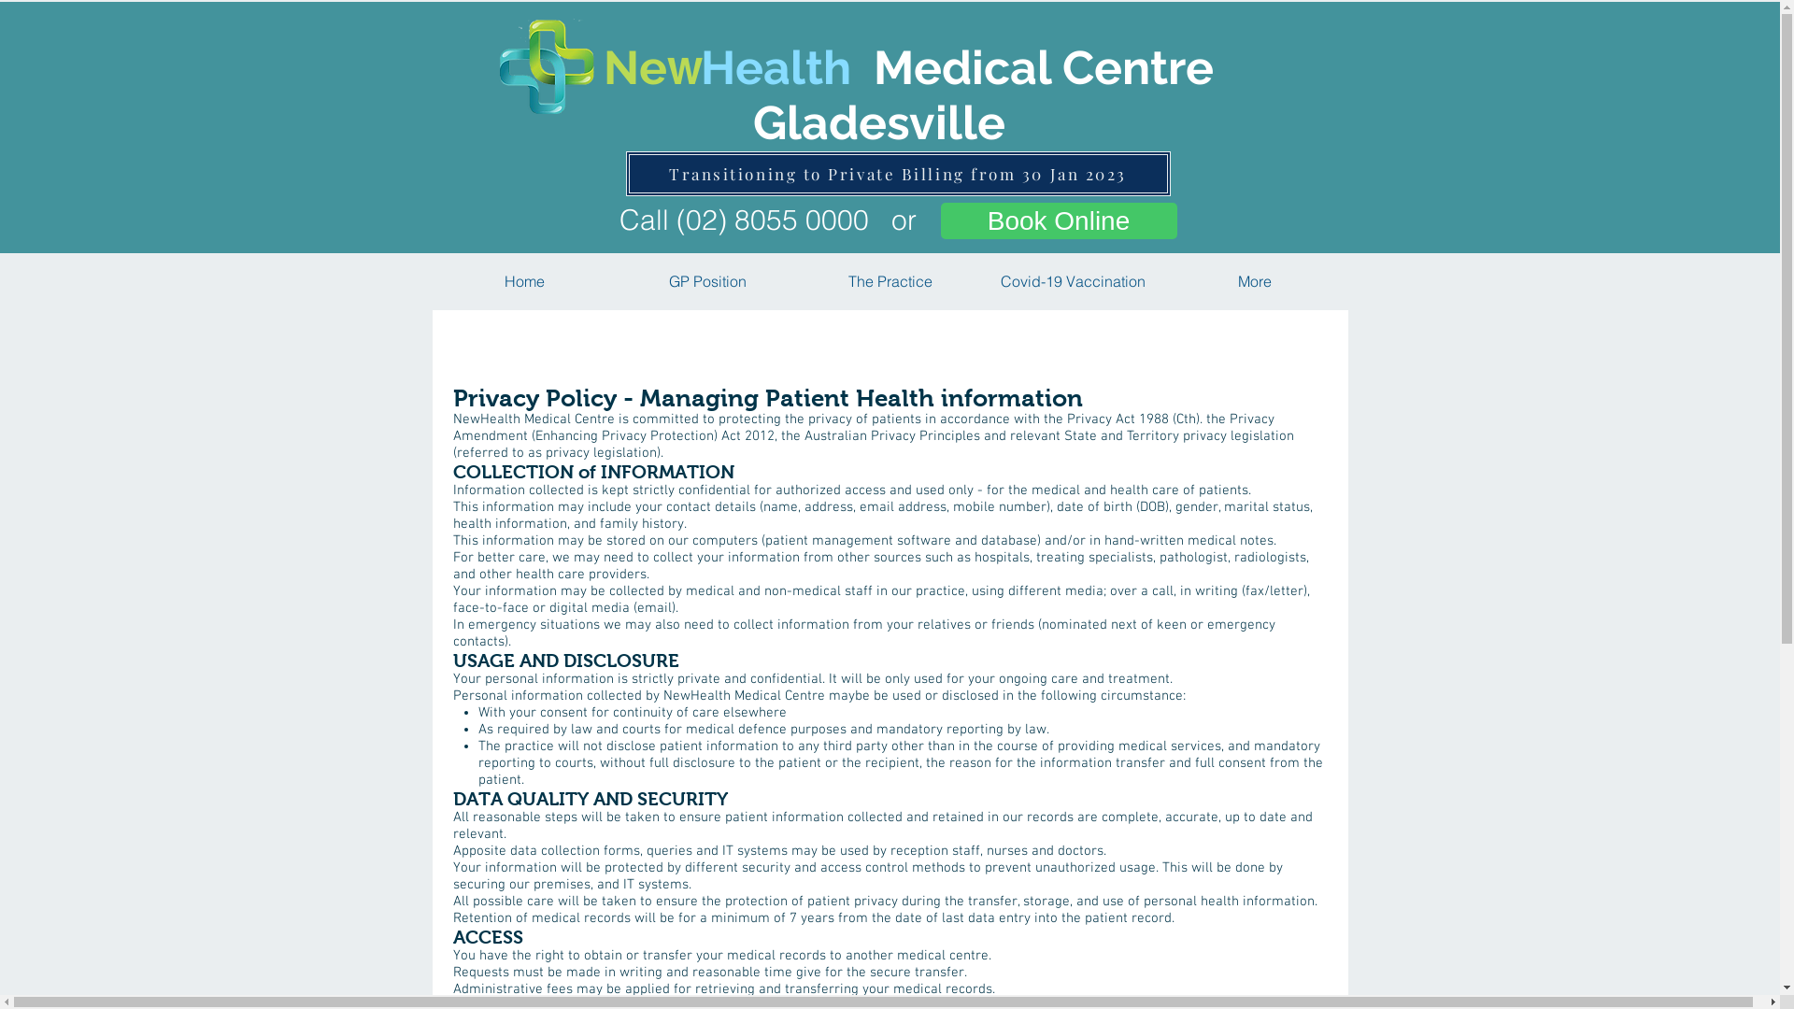 This screenshot has height=1009, width=1794. What do you see at coordinates (1073, 282) in the screenshot?
I see `Covid-19 Vaccination` at bounding box center [1073, 282].